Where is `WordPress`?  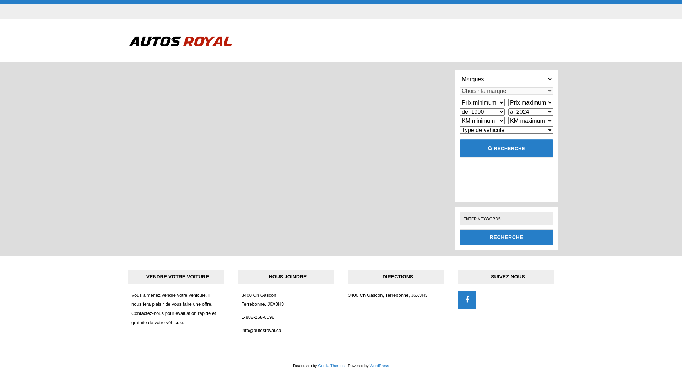
WordPress is located at coordinates (379, 366).